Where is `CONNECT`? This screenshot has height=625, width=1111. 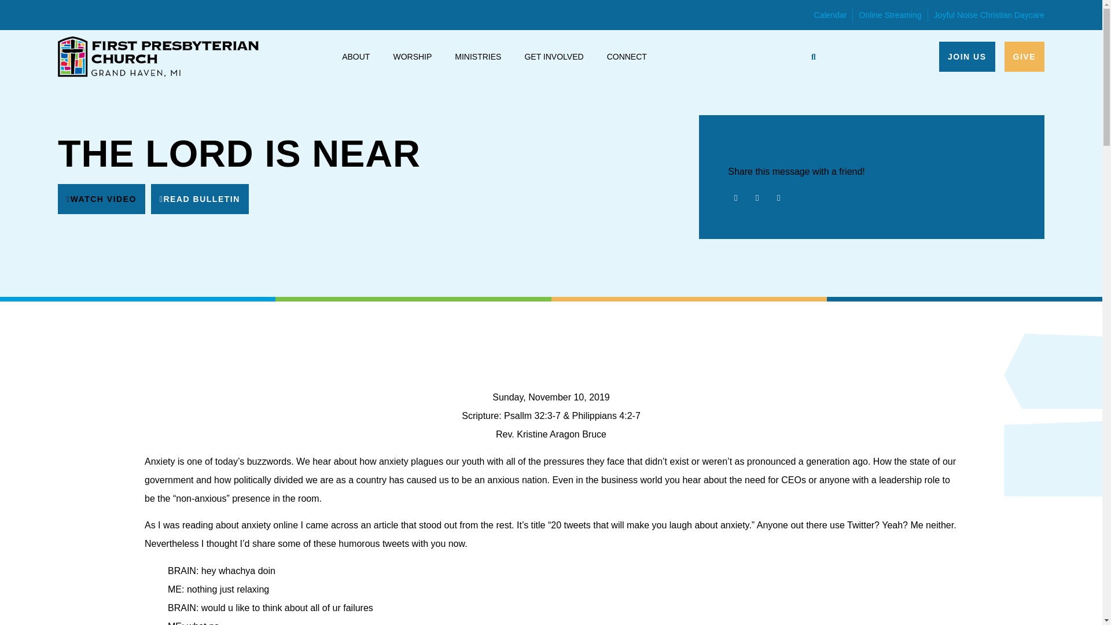
CONNECT is located at coordinates (627, 57).